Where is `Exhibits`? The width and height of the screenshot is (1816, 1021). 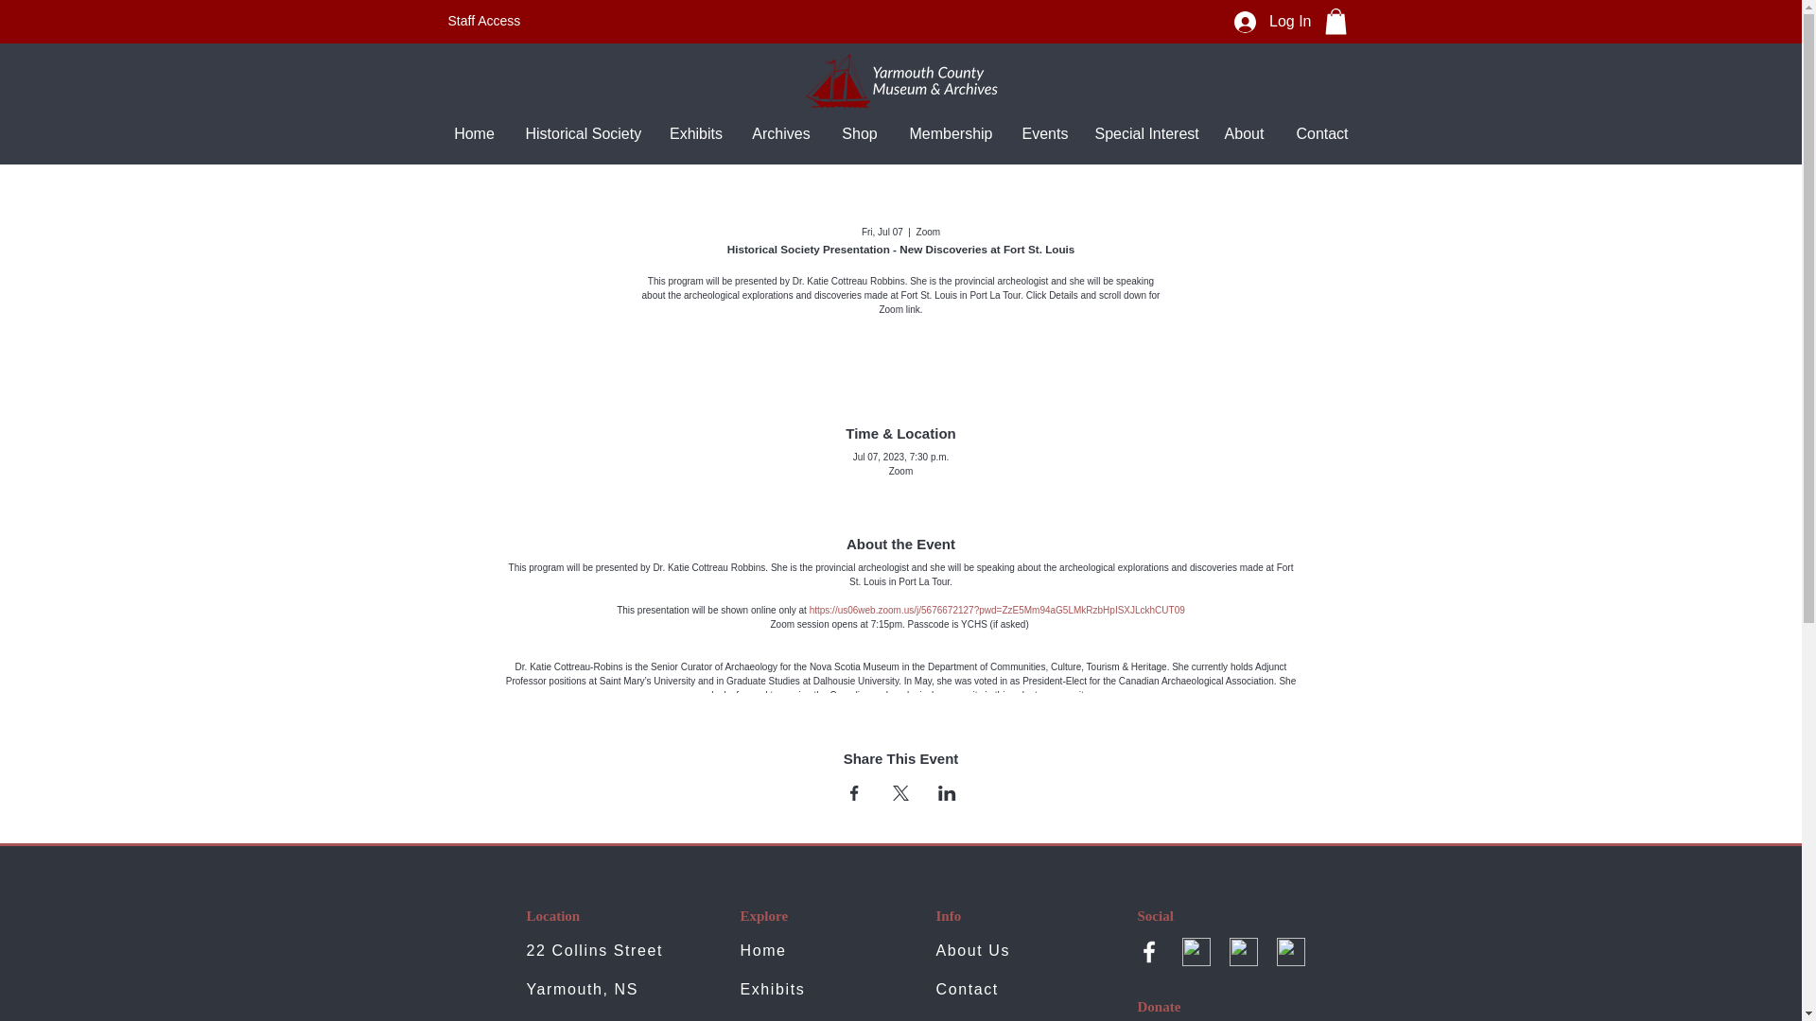
Exhibits is located at coordinates (772, 989).